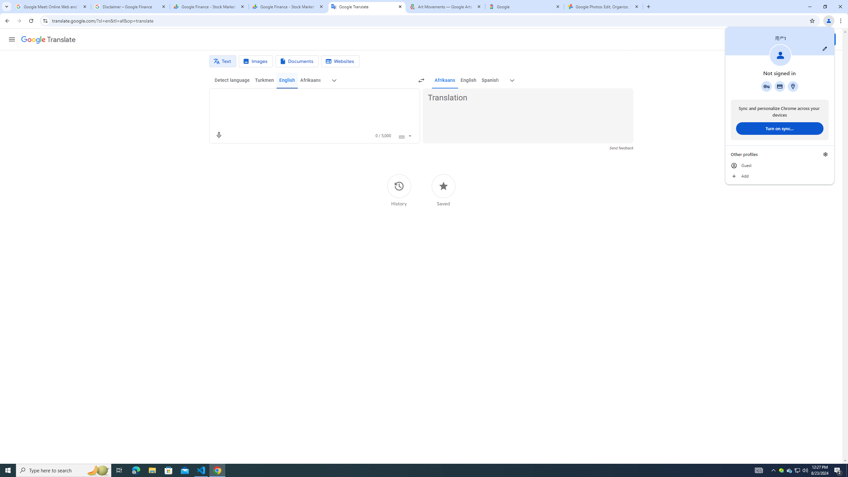 The height and width of the screenshot is (477, 848). I want to click on More source languages, so click(789, 470).